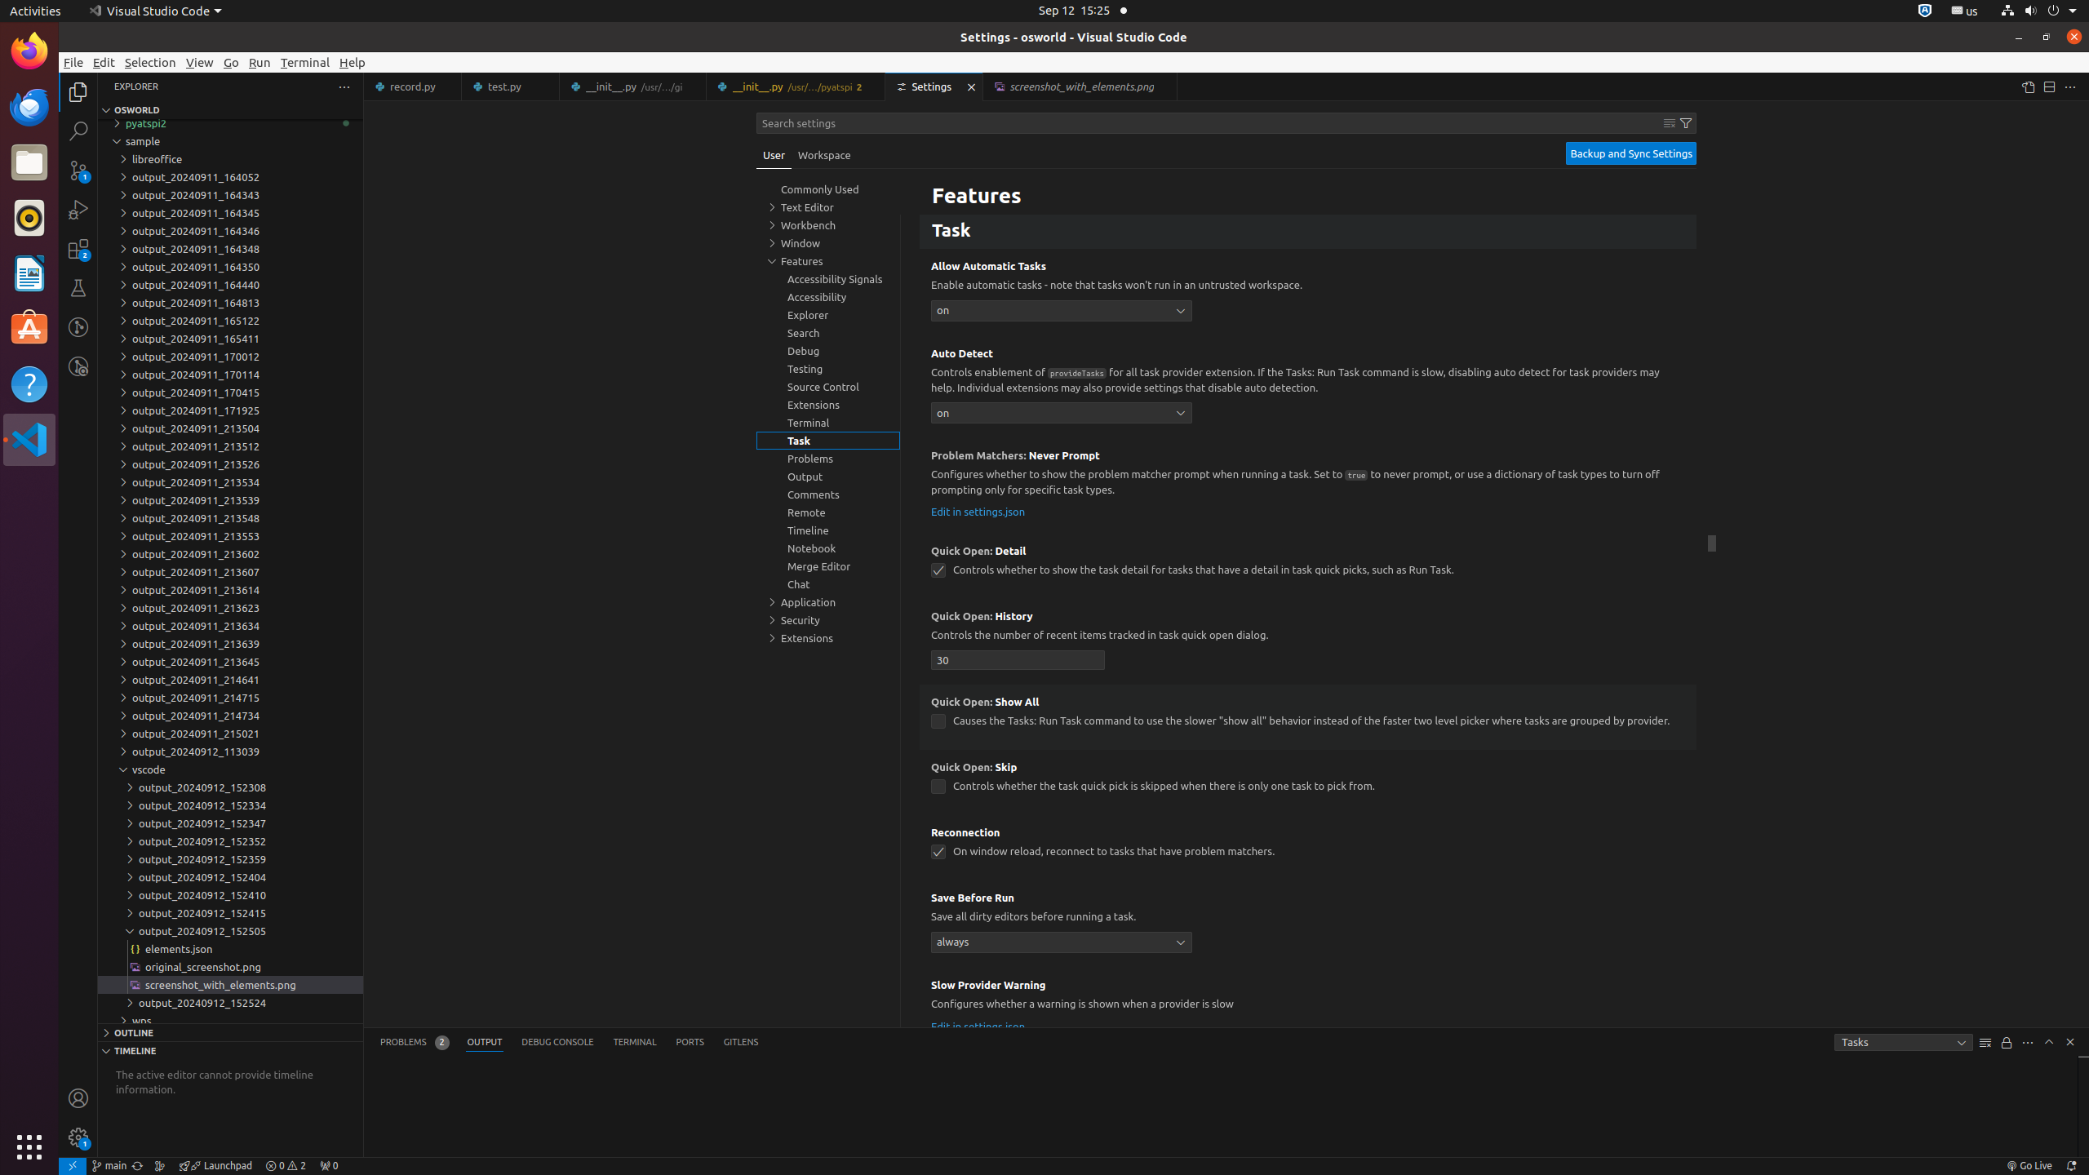 This screenshot has height=1175, width=2089. I want to click on Hide Panel, so click(2070, 1042).